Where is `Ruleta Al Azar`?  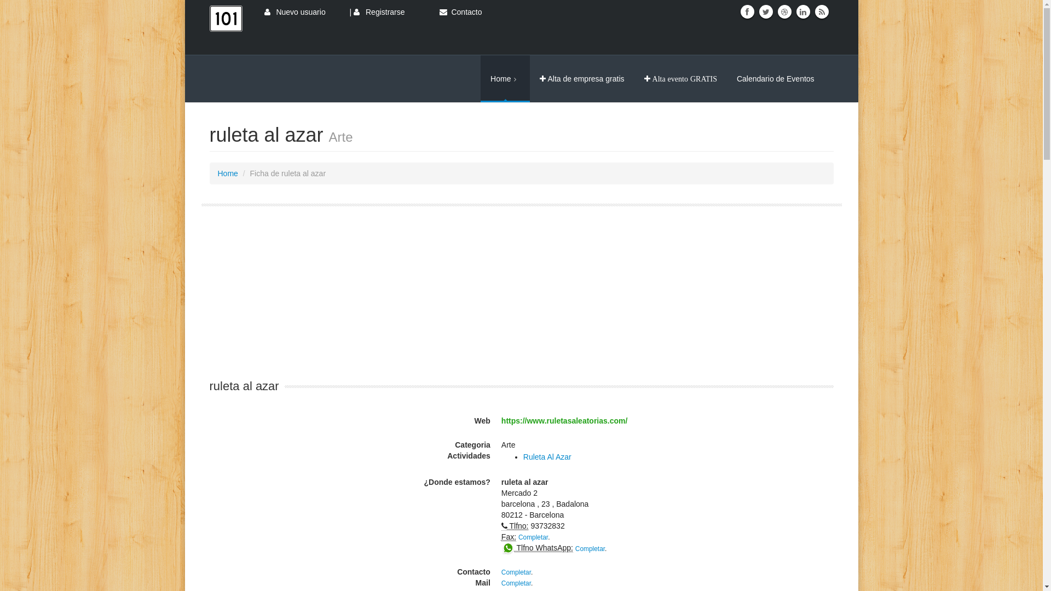
Ruleta Al Azar is located at coordinates (547, 457).